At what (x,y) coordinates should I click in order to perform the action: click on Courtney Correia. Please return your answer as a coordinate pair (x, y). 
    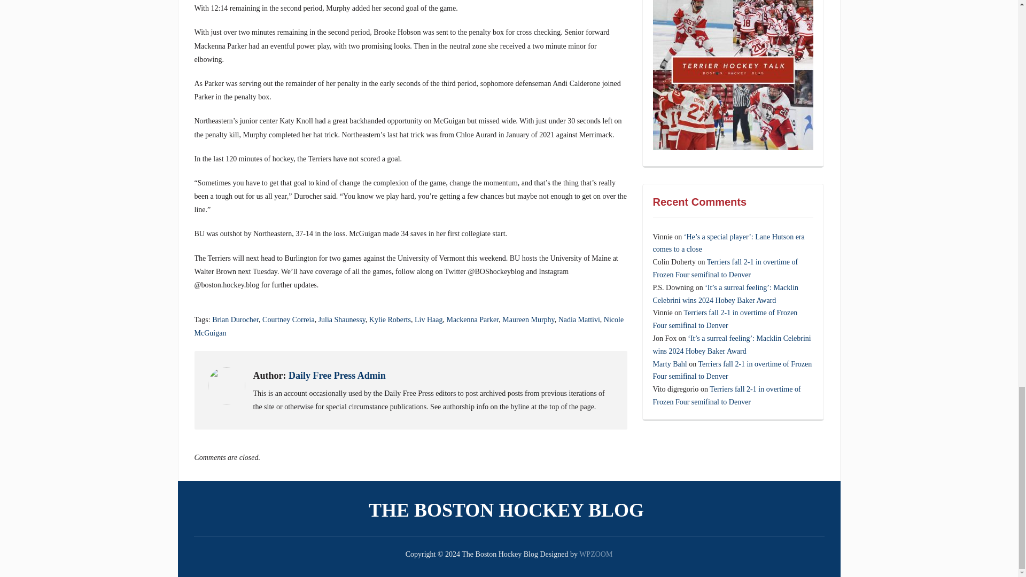
    Looking at the image, I should click on (289, 319).